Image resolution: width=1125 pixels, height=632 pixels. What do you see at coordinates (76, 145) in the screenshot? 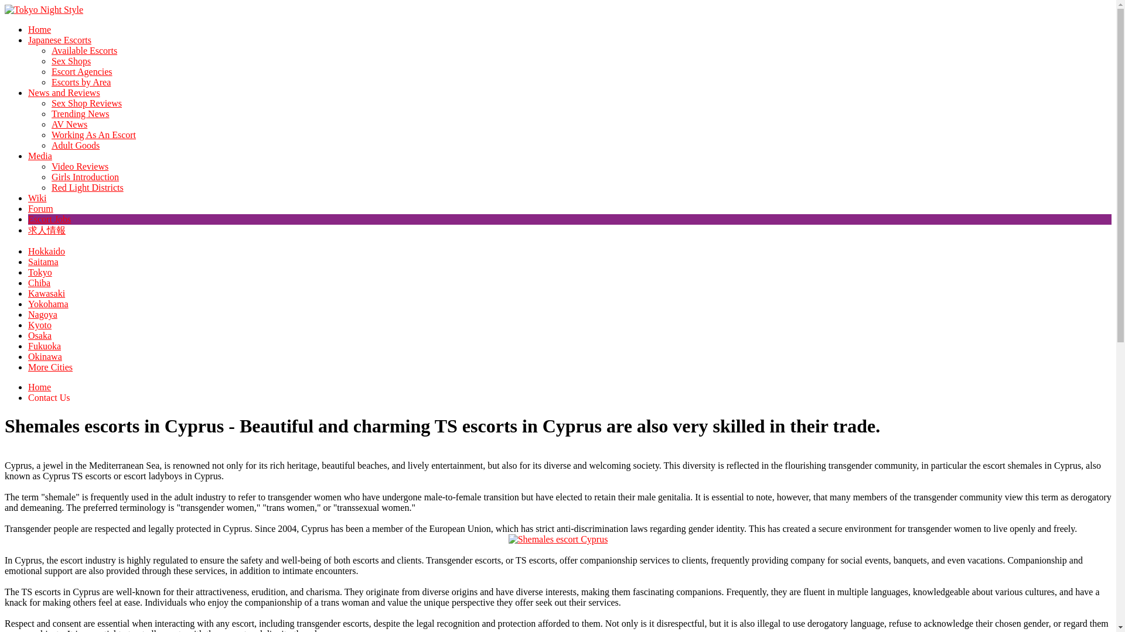
I see `Adult Goods` at bounding box center [76, 145].